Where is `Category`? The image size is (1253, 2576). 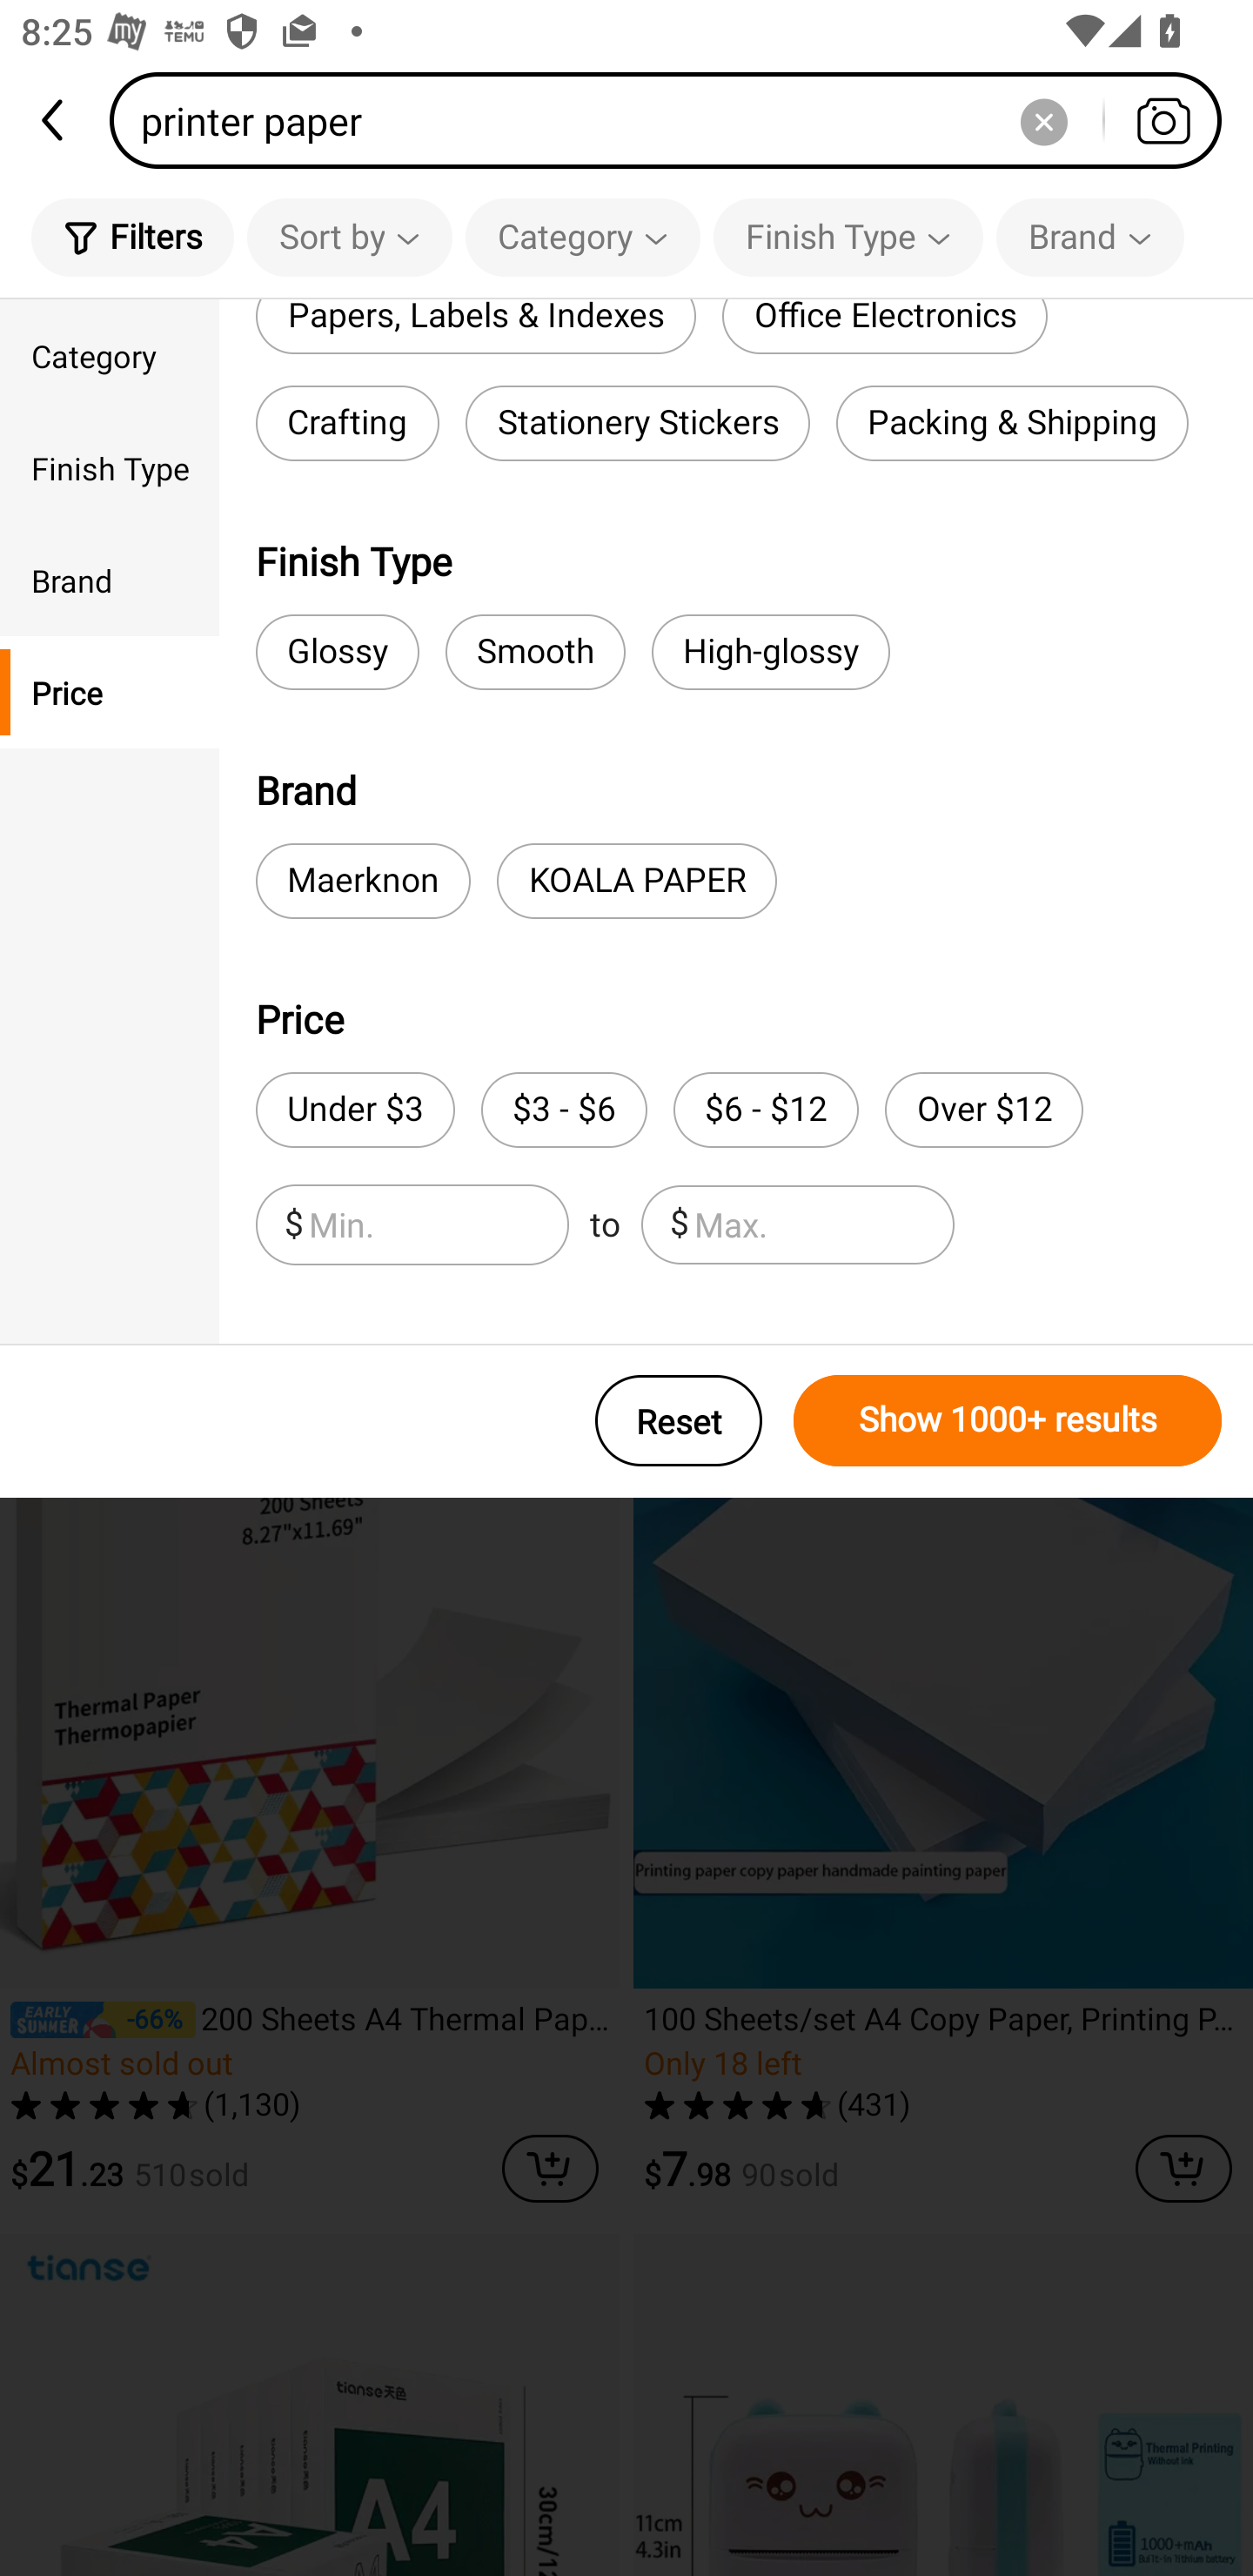 Category is located at coordinates (583, 237).